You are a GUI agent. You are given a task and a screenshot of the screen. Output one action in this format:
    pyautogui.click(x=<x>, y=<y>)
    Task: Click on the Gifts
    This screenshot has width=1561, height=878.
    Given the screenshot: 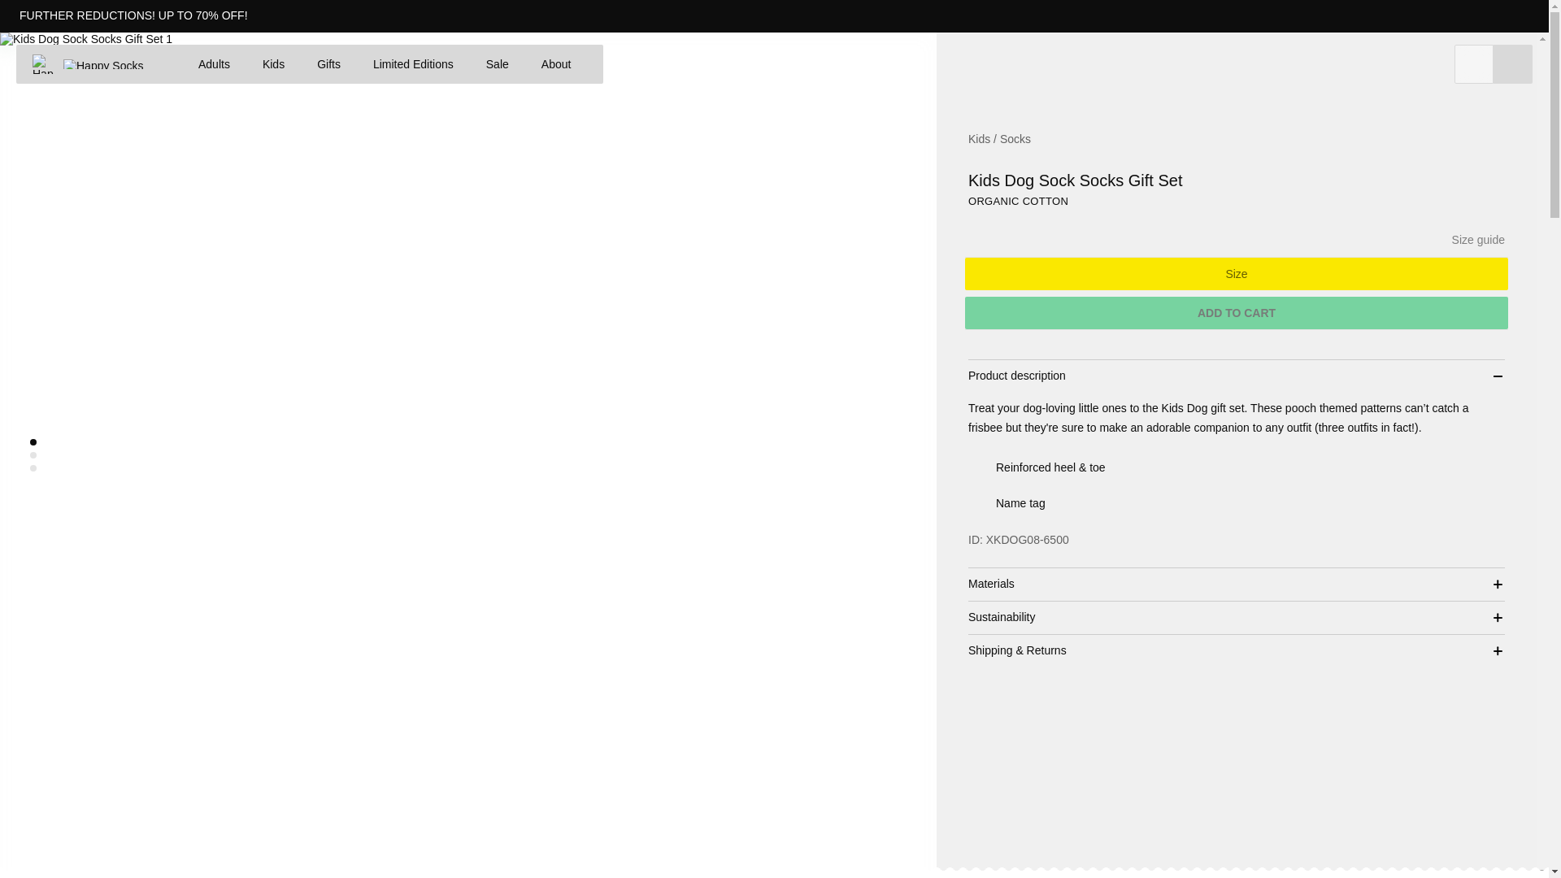 What is the action you would take?
    pyautogui.click(x=328, y=63)
    